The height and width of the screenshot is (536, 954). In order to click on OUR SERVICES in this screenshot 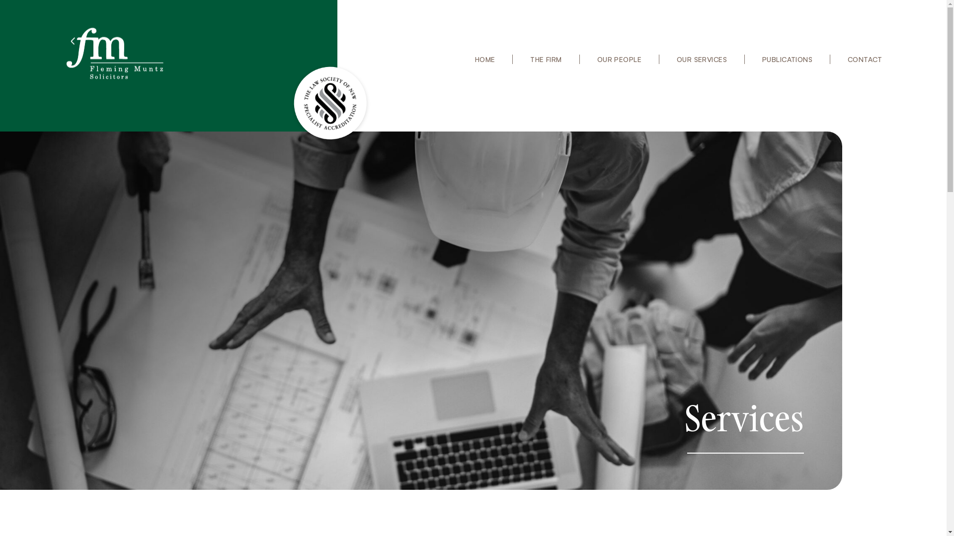, I will do `click(702, 60)`.